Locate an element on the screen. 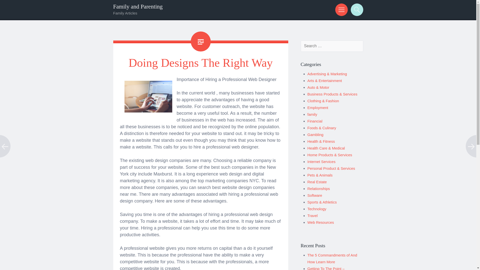 The width and height of the screenshot is (480, 270). Gambling is located at coordinates (315, 134).